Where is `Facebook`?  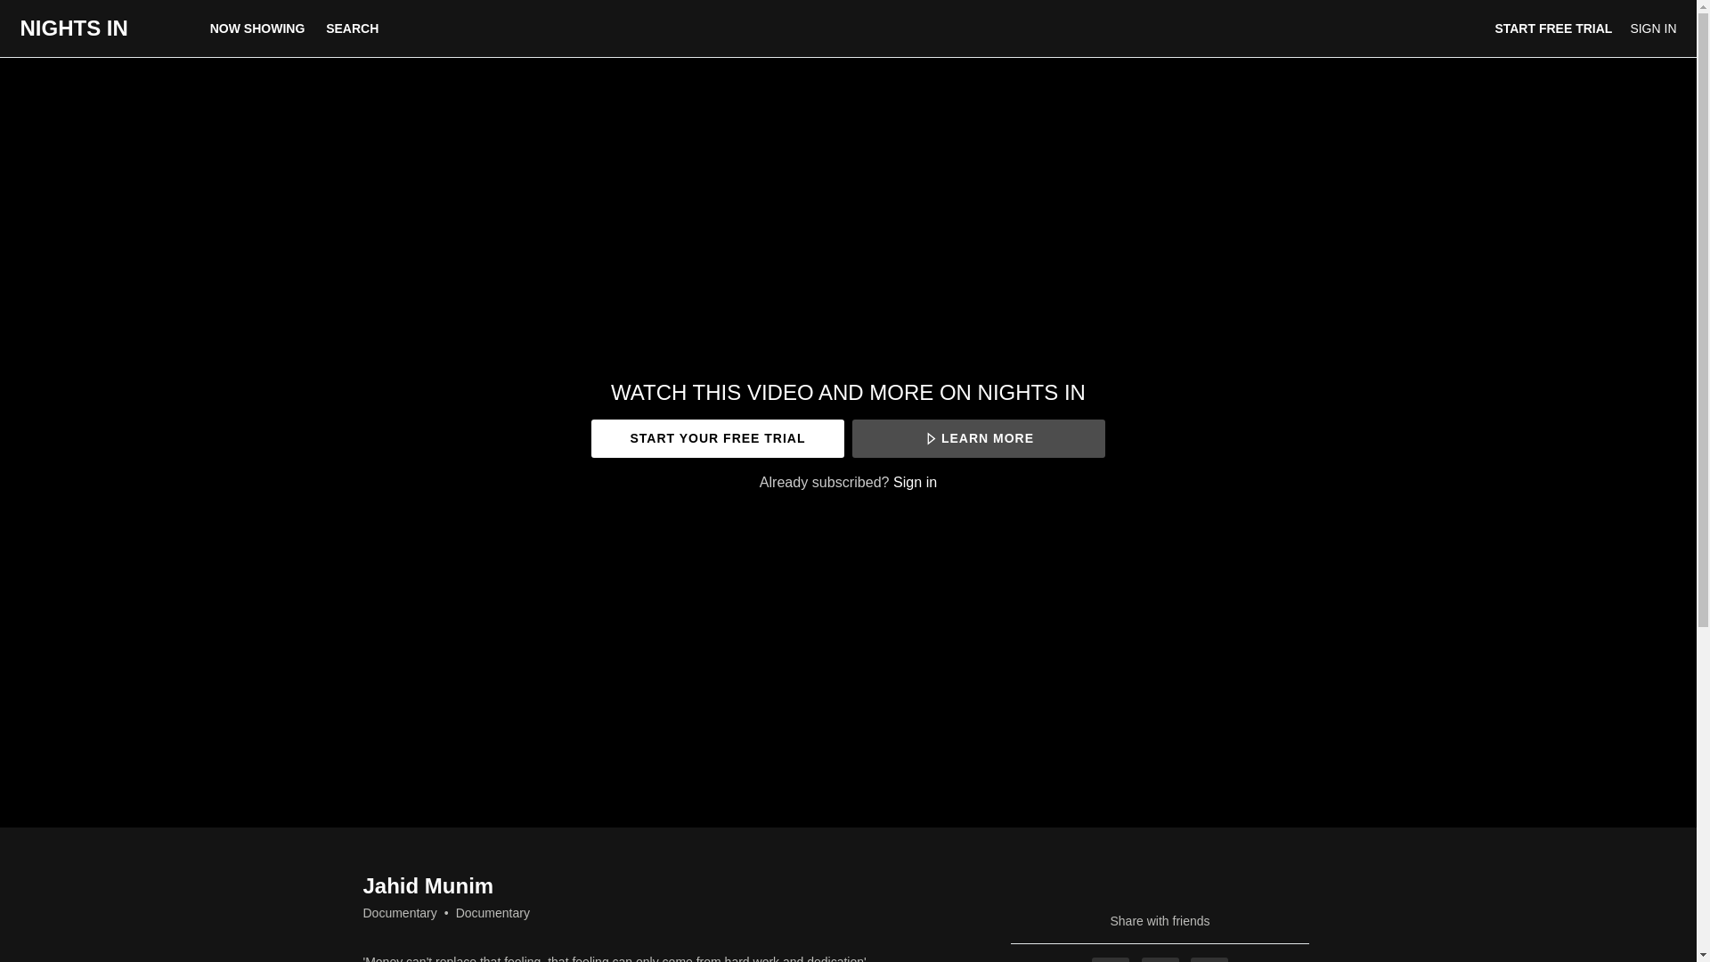
Facebook is located at coordinates (1110, 959).